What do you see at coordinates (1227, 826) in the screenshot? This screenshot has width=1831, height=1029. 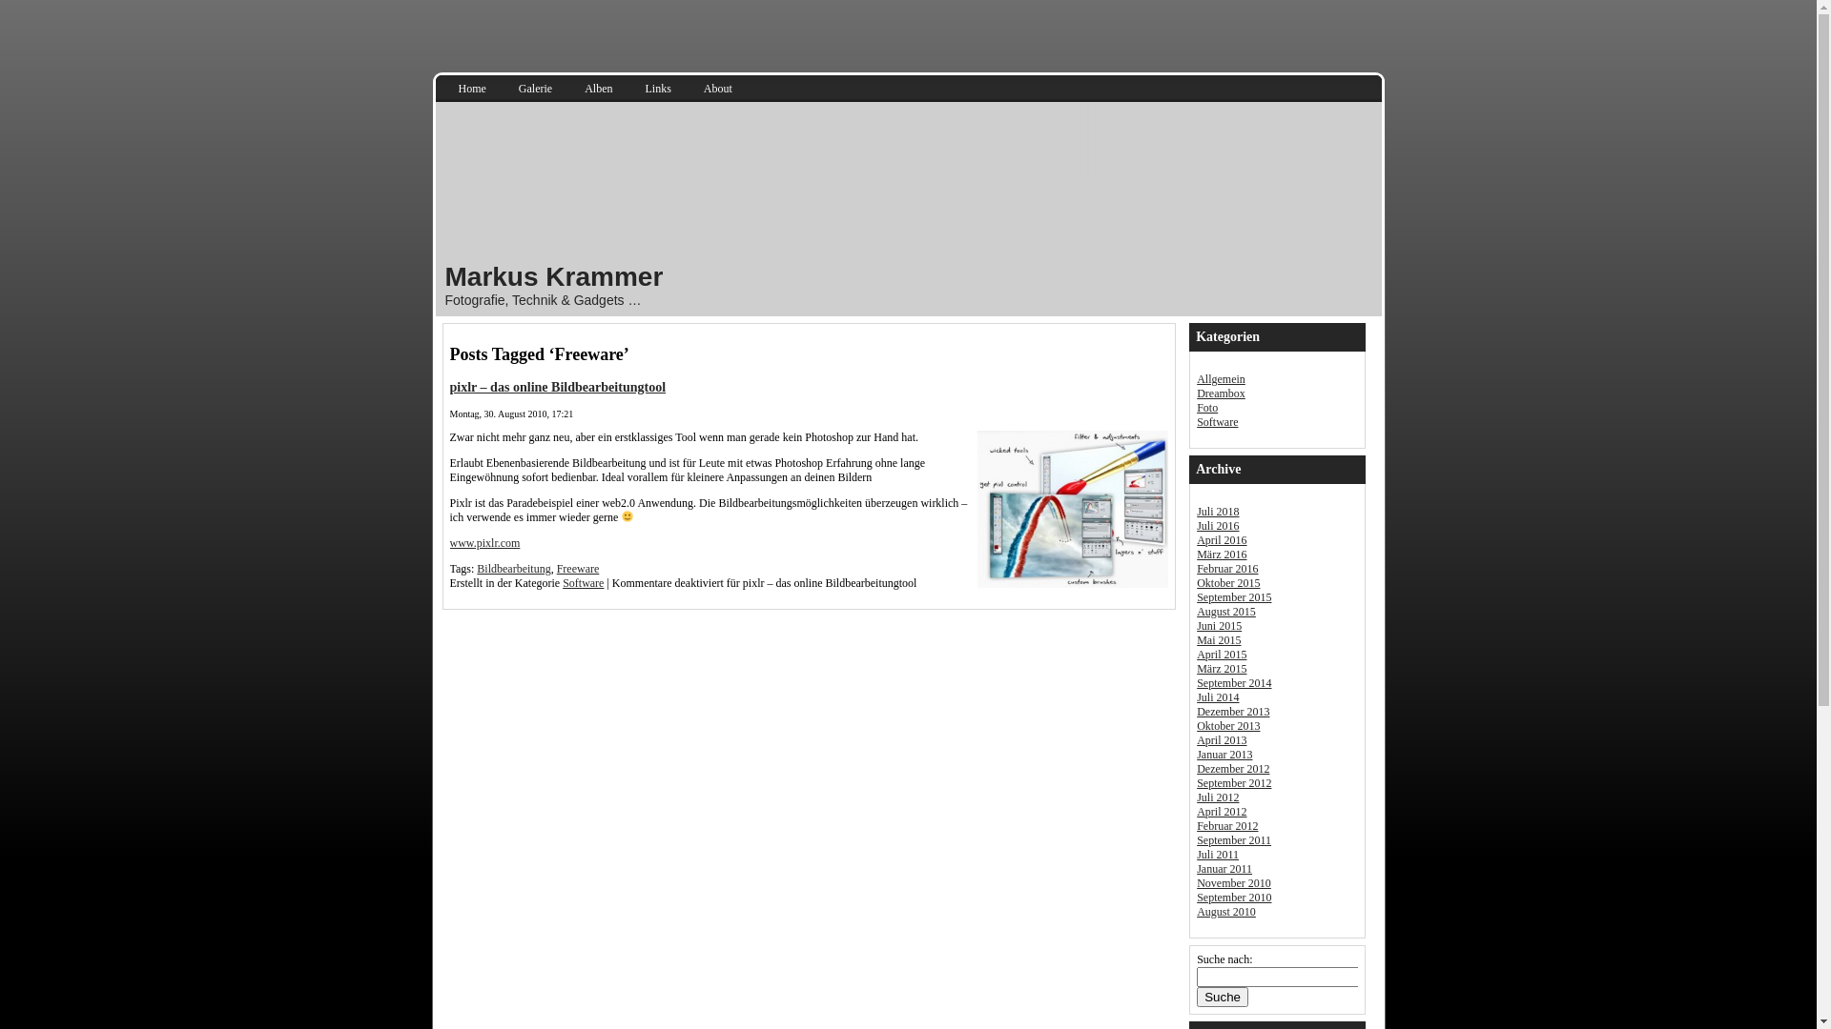 I see `Februar 2012` at bounding box center [1227, 826].